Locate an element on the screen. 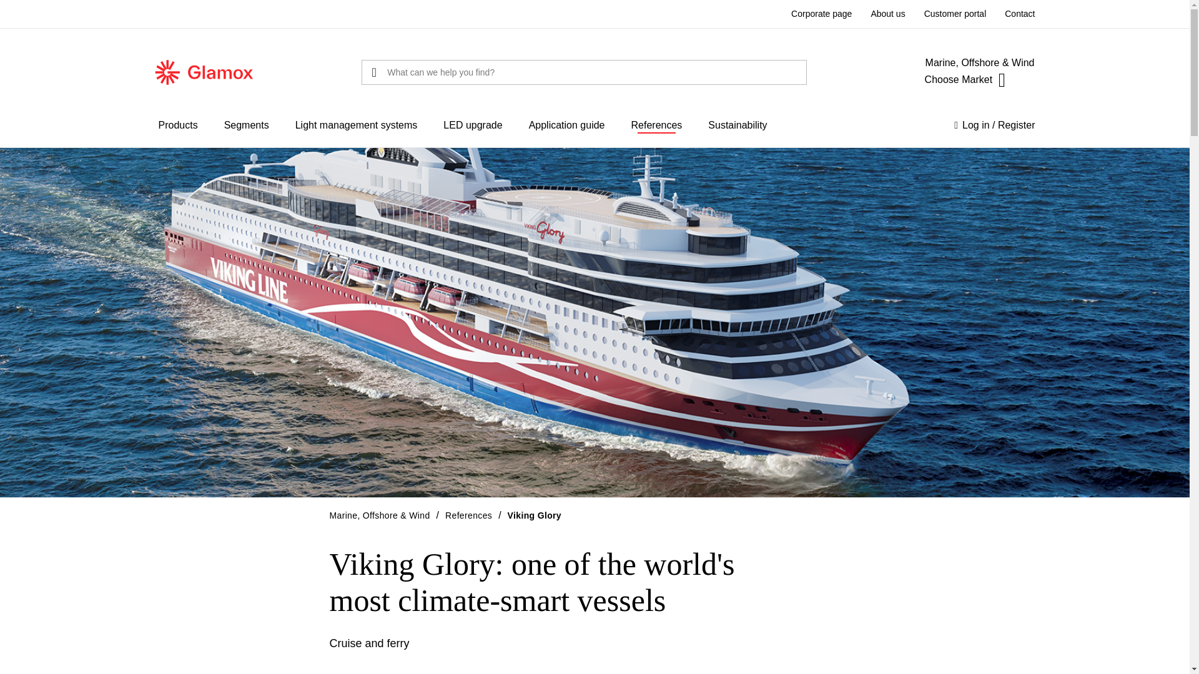  Cruise and ferry is located at coordinates (370, 643).